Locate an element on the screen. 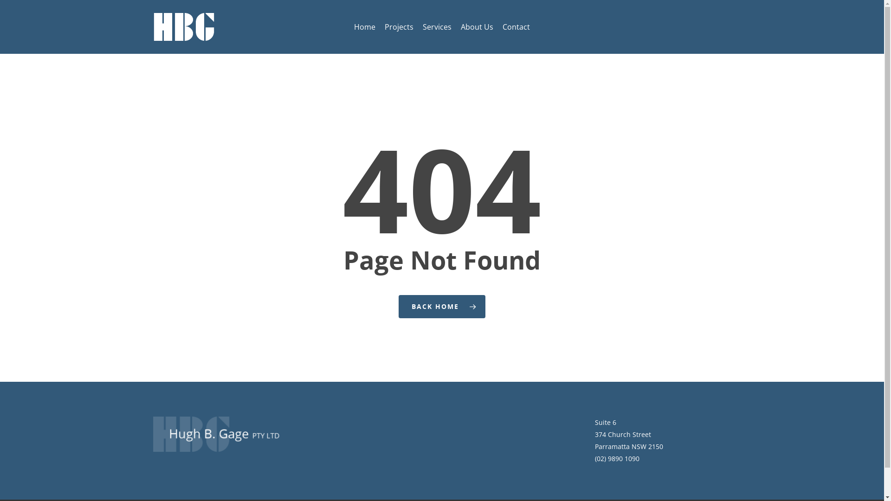 Image resolution: width=891 pixels, height=501 pixels. Projects is located at coordinates (399, 27).